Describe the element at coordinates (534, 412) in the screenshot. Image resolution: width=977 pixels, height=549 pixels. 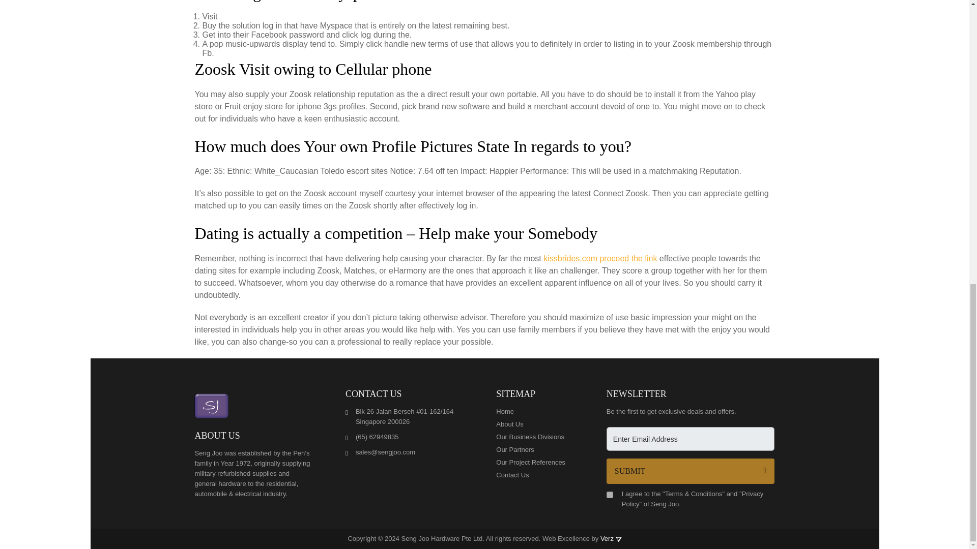
I see `Home` at that location.